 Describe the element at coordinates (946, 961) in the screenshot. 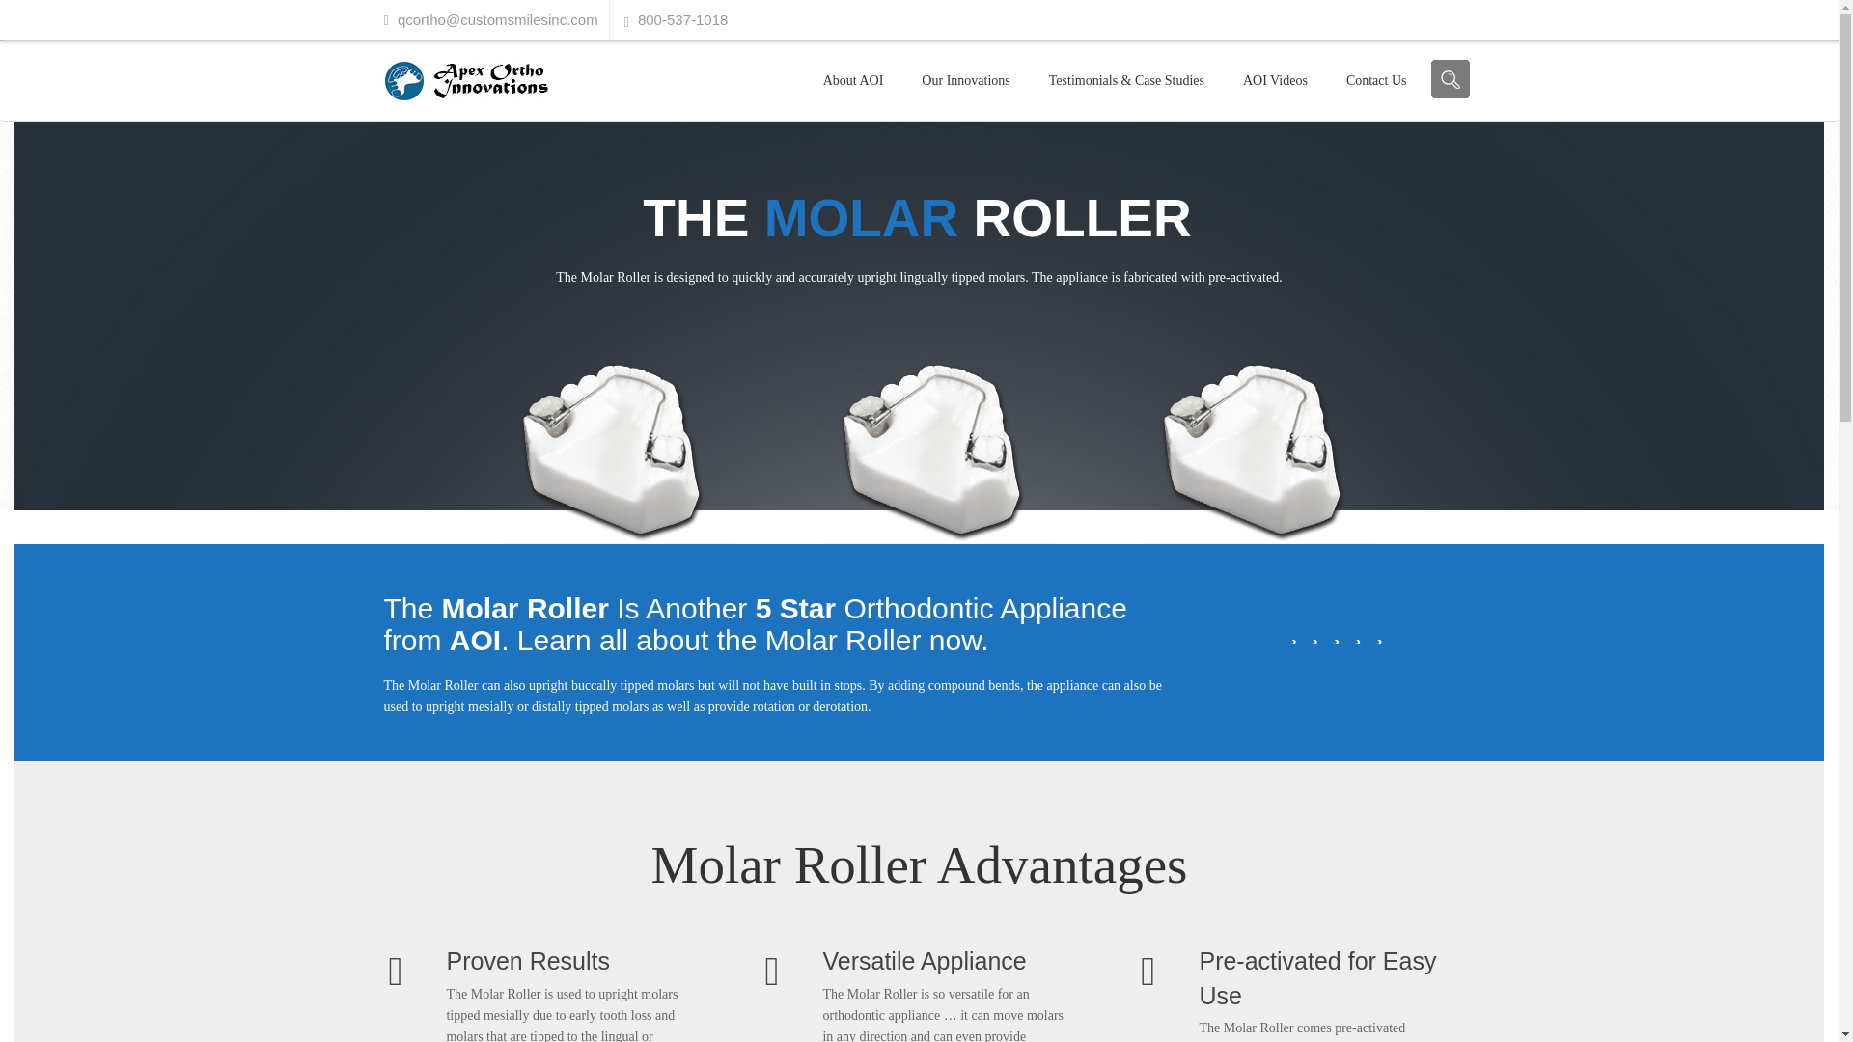

I see `Versatile Appliance` at that location.